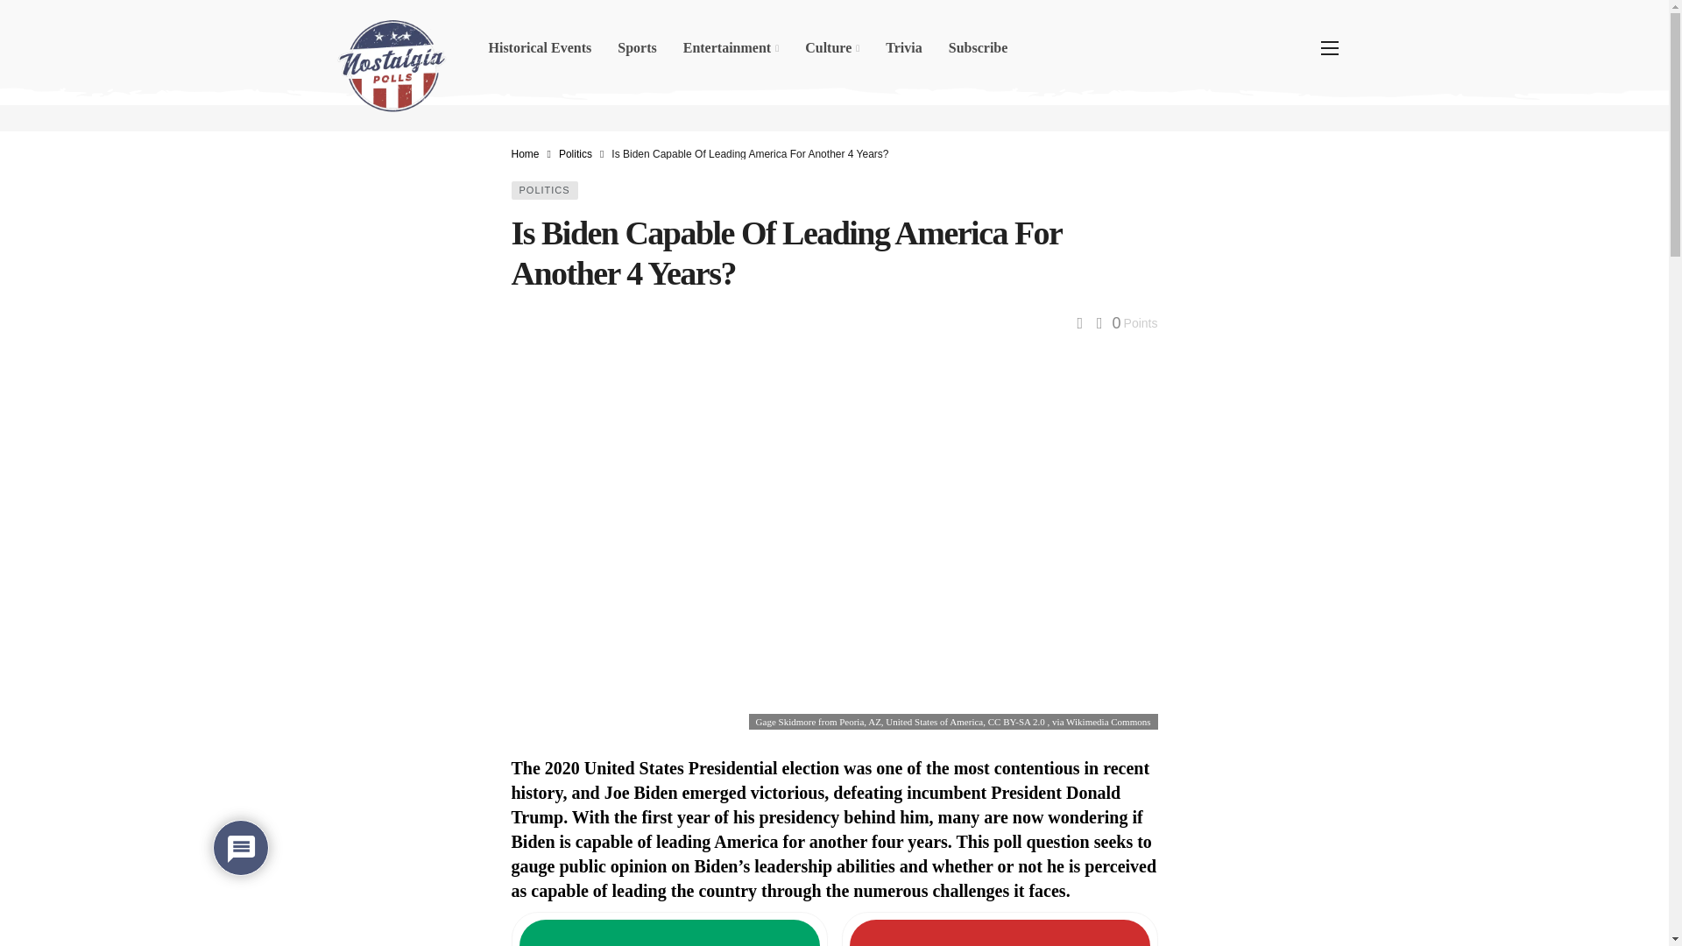  What do you see at coordinates (539, 47) in the screenshot?
I see `Historical Events` at bounding box center [539, 47].